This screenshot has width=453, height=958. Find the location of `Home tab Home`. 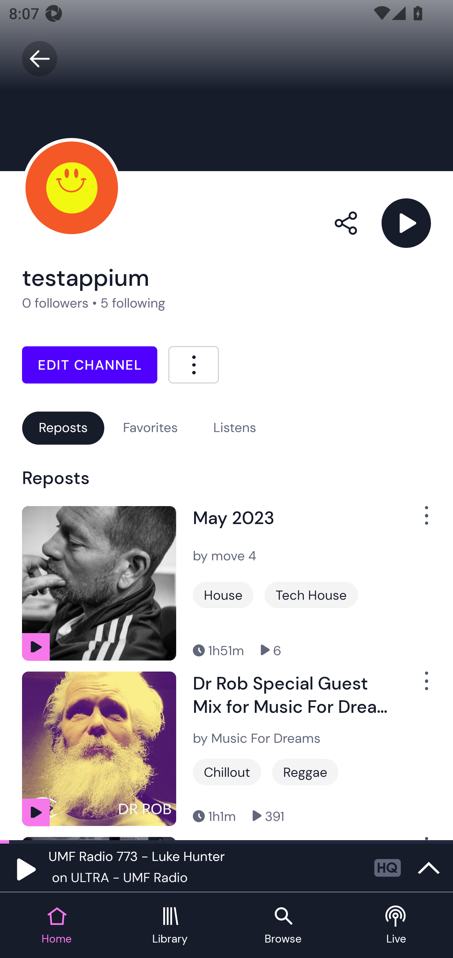

Home tab Home is located at coordinates (57, 926).